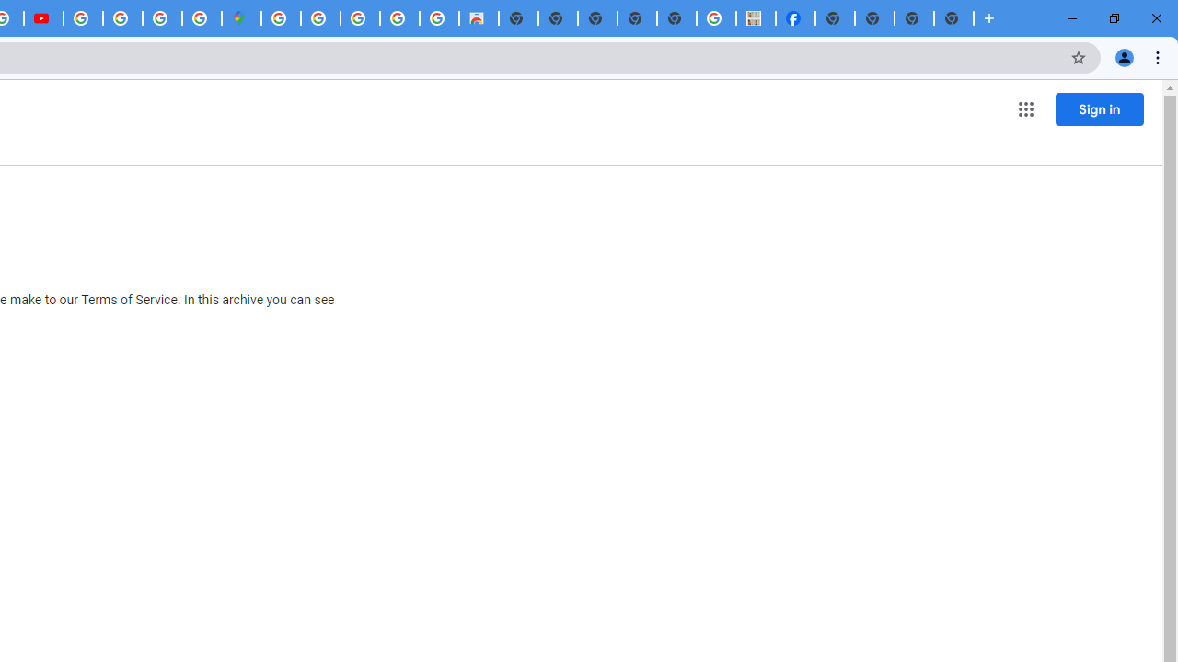 The height and width of the screenshot is (662, 1178). Describe the element at coordinates (83, 18) in the screenshot. I see `How Chrome protects your passwords - Google Chrome Help` at that location.